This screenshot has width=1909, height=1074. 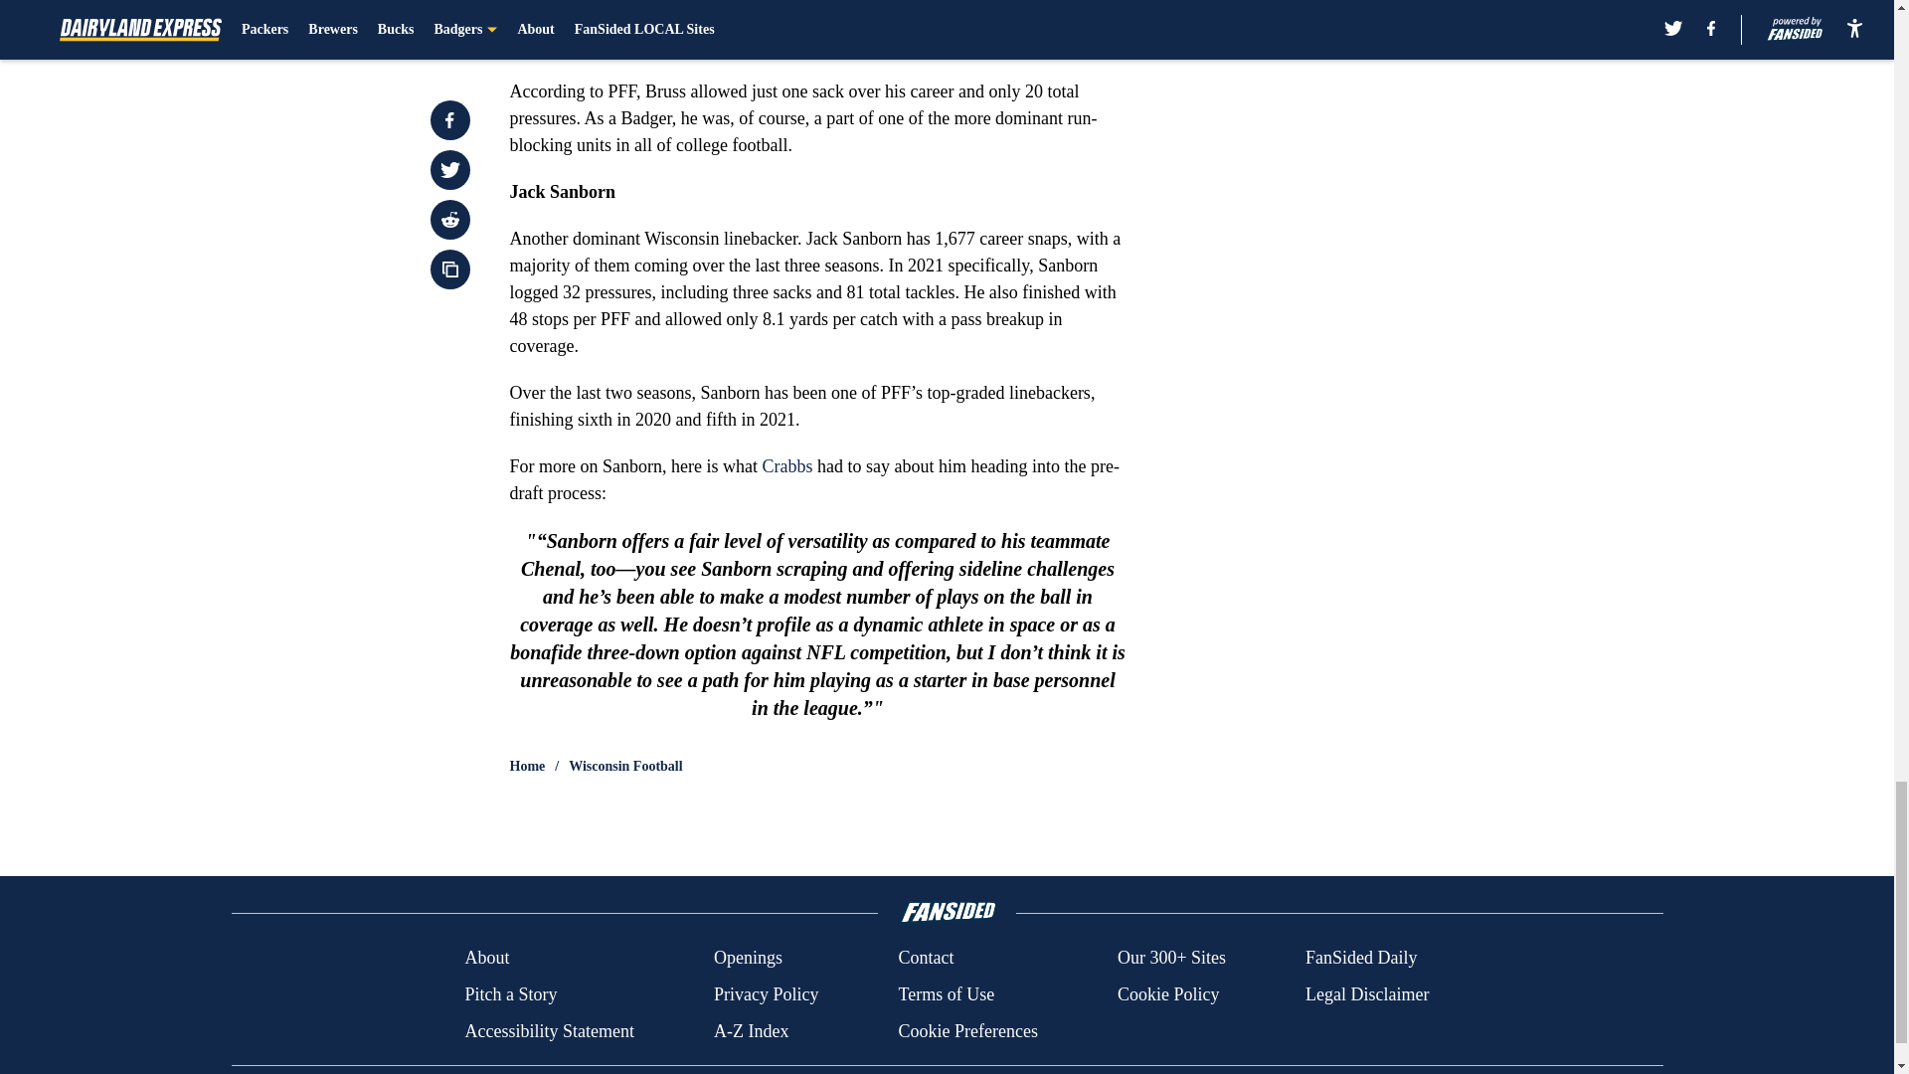 What do you see at coordinates (766, 994) in the screenshot?
I see `Privacy Policy` at bounding box center [766, 994].